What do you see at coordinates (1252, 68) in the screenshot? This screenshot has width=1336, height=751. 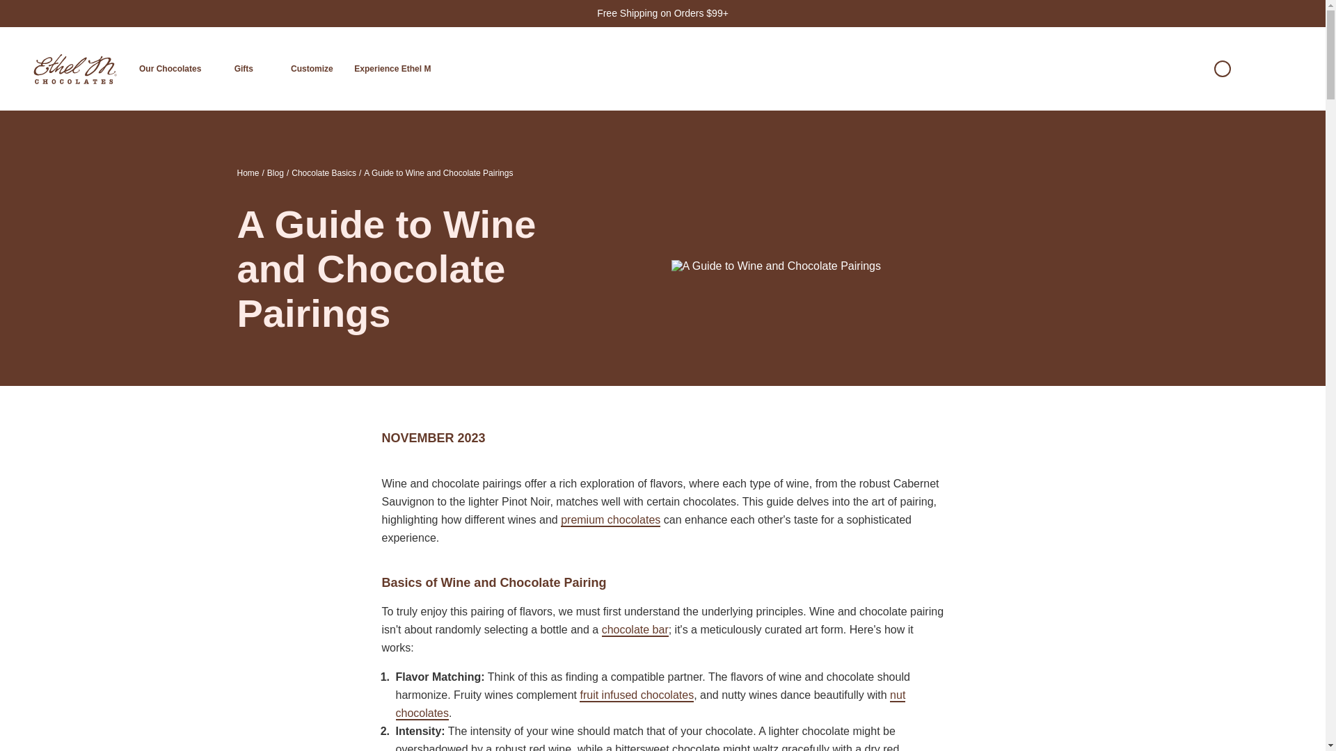 I see `Sign In` at bounding box center [1252, 68].